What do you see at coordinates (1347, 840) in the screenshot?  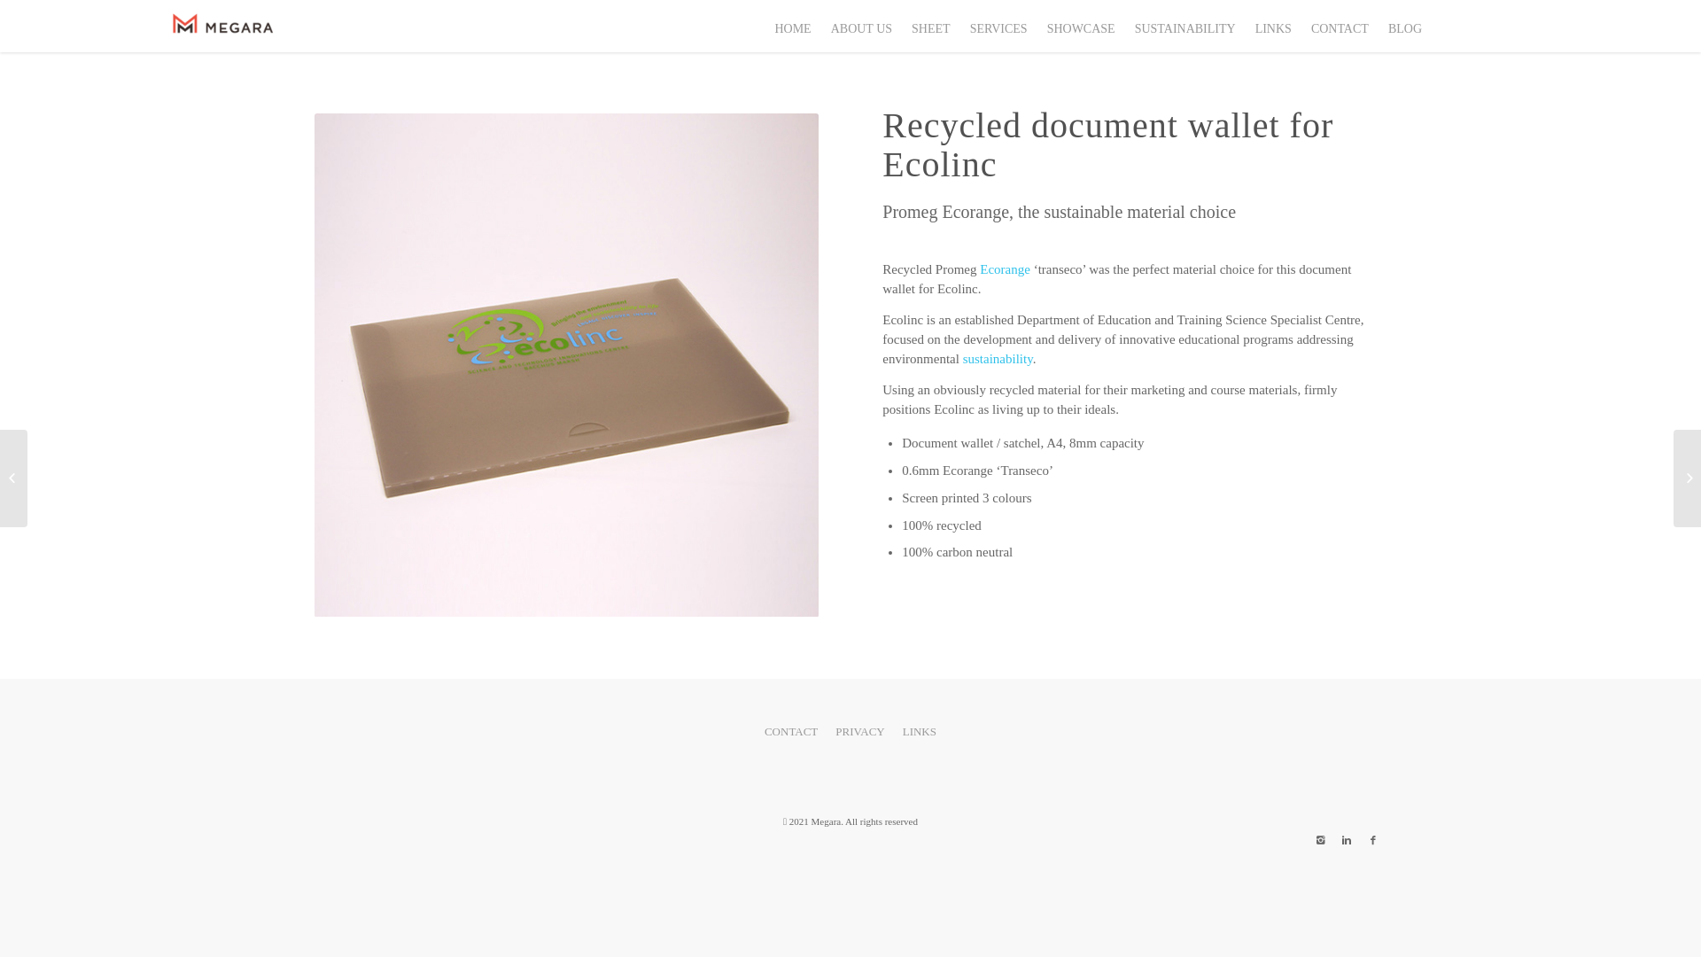 I see `Linkedin` at bounding box center [1347, 840].